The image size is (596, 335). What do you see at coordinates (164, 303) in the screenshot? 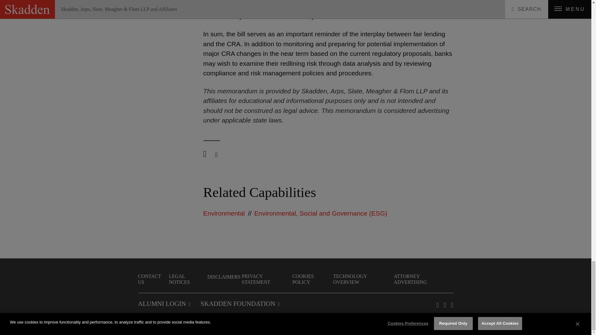
I see `ALUMNI LOGIN` at bounding box center [164, 303].